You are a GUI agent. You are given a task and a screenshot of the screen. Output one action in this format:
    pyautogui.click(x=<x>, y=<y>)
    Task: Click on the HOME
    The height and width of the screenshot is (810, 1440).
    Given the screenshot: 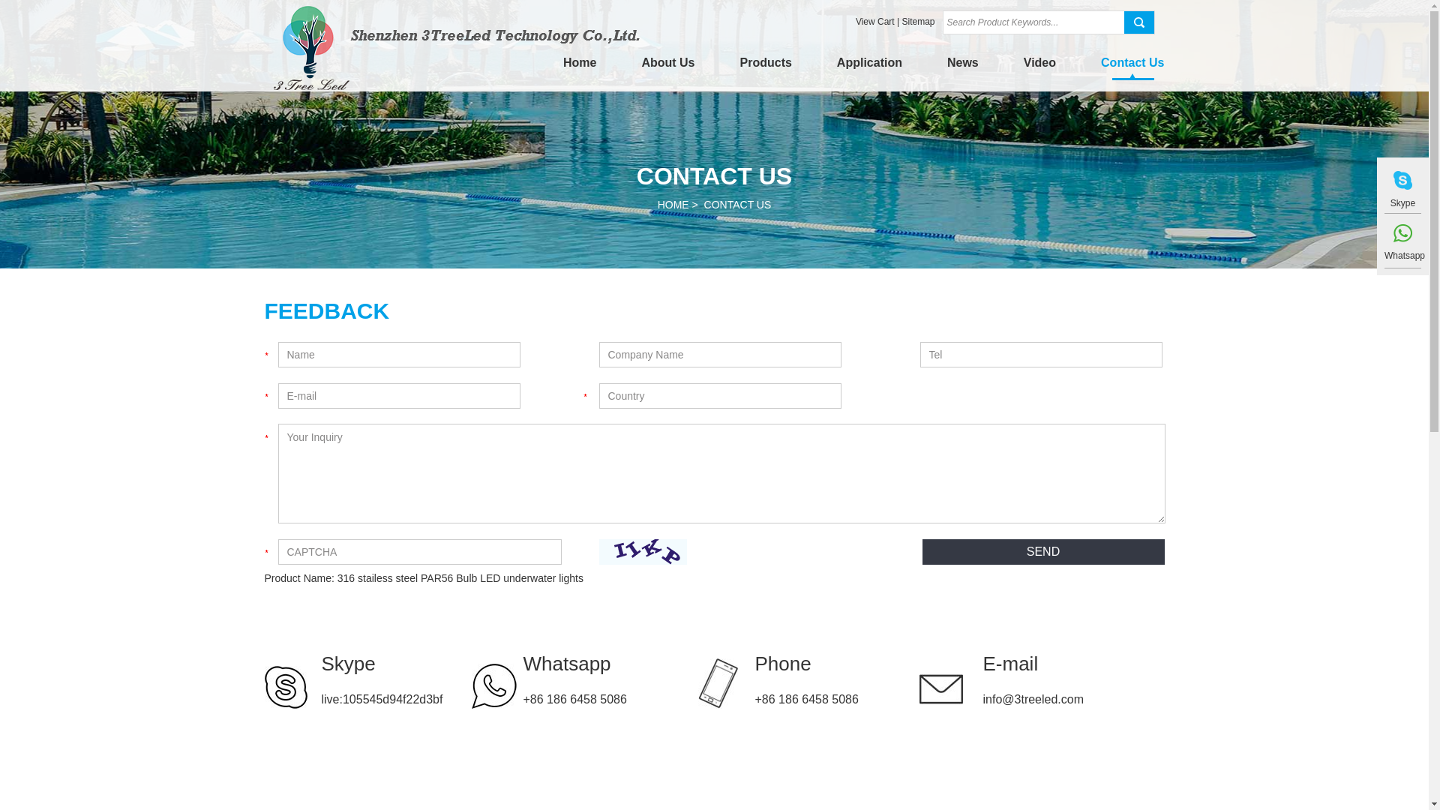 What is the action you would take?
    pyautogui.click(x=673, y=205)
    